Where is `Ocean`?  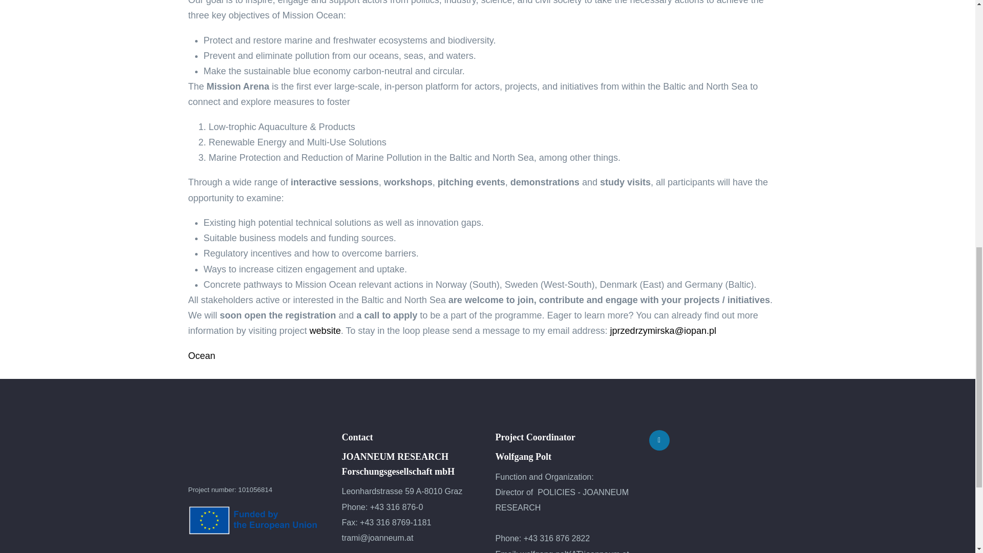
Ocean is located at coordinates (202, 355).